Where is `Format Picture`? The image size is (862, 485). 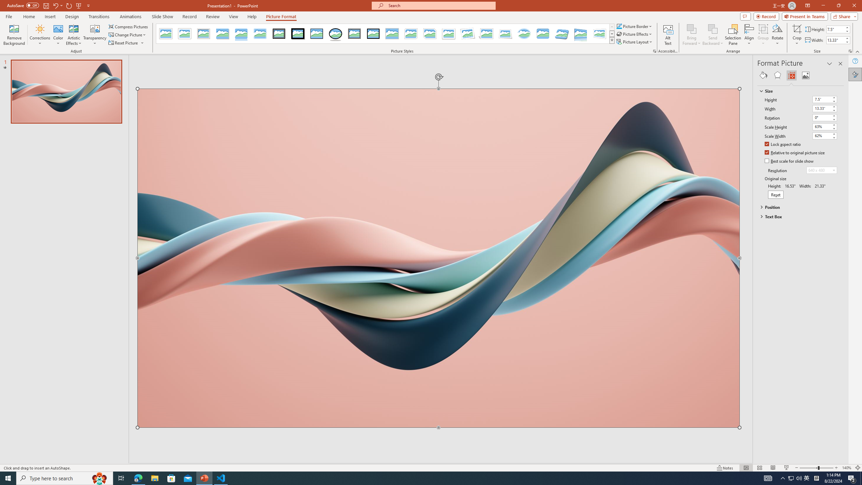 Format Picture is located at coordinates (855, 74).